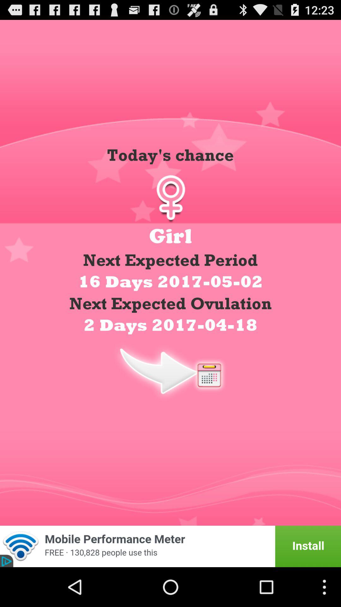 The height and width of the screenshot is (607, 341). I want to click on banner advertisement, so click(170, 546).